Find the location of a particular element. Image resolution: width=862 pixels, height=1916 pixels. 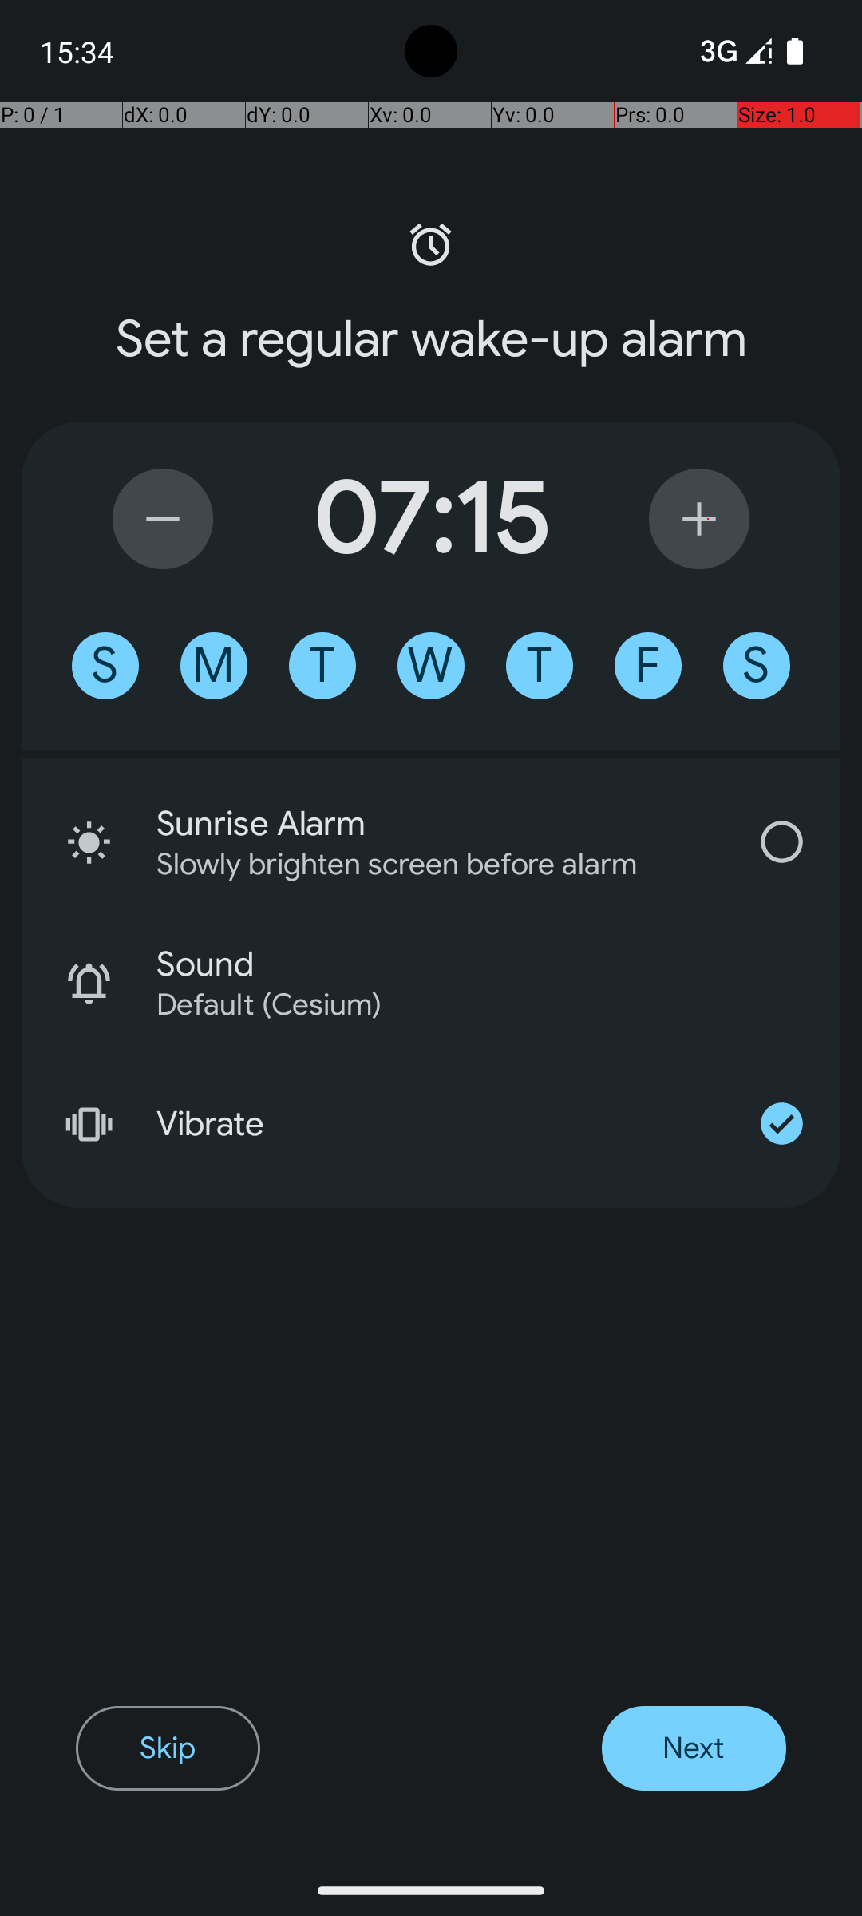

Fifteen minutes later is located at coordinates (699, 519).